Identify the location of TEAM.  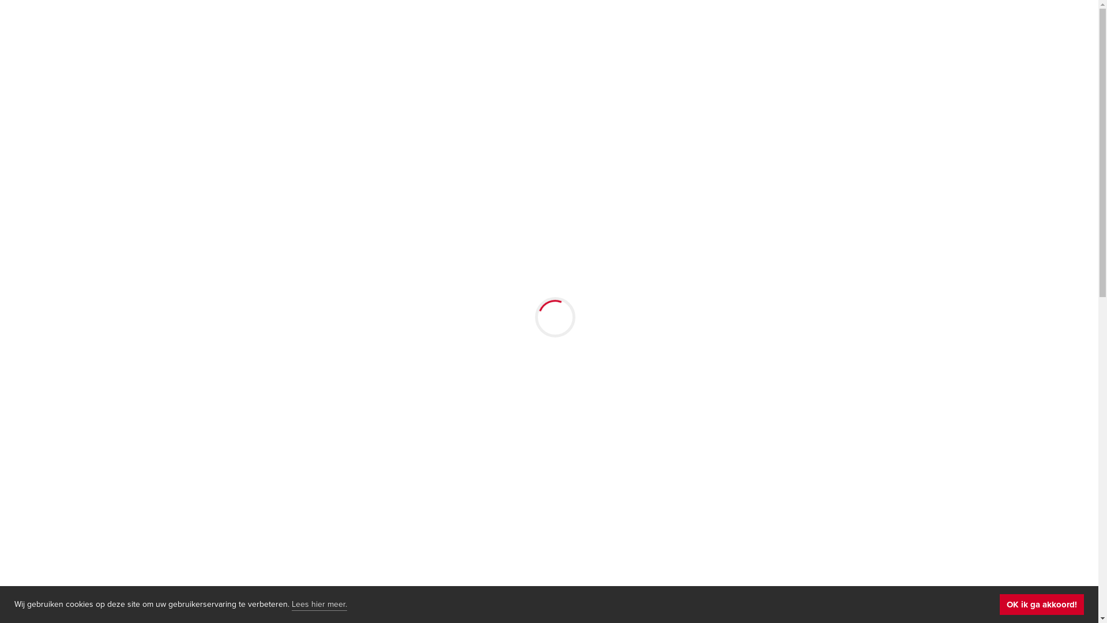
(791, 26).